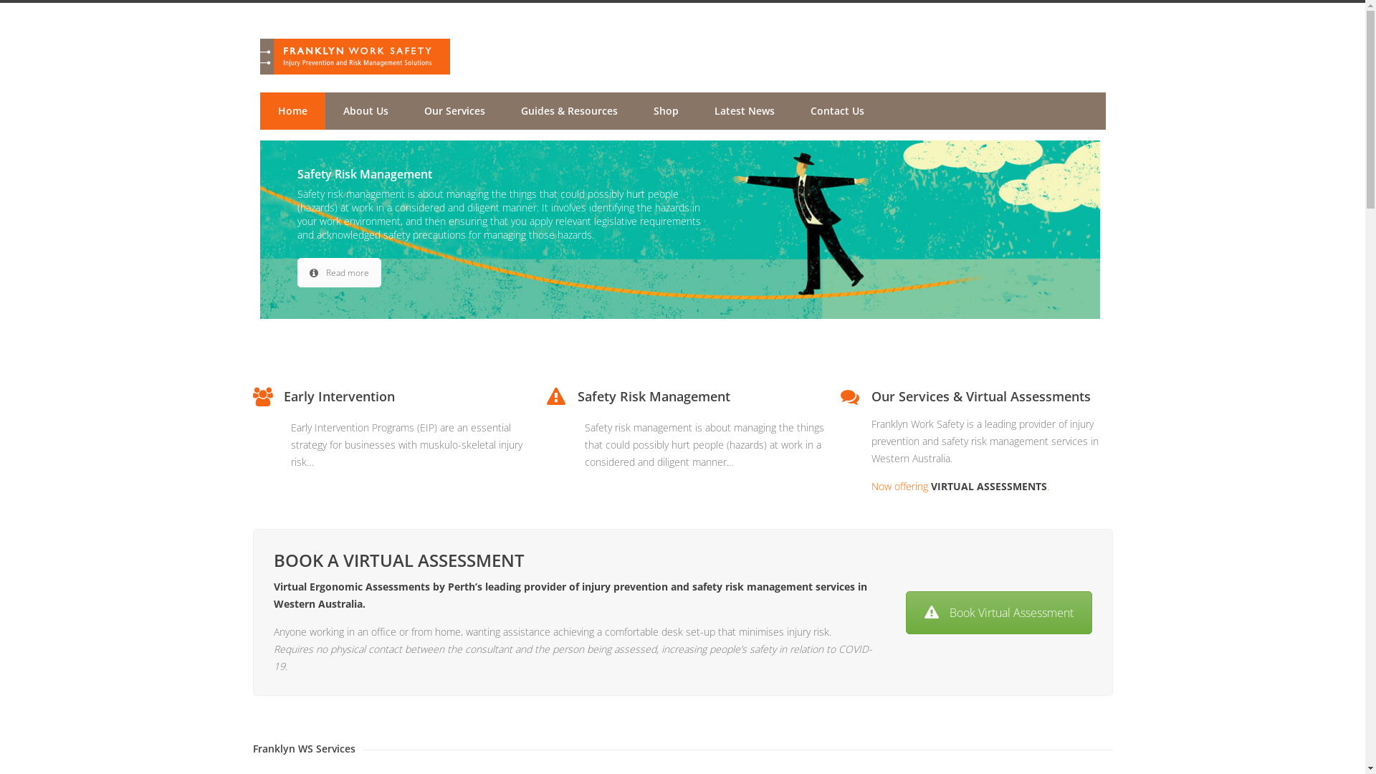 The image size is (1376, 774). I want to click on Read more, so click(338, 272).